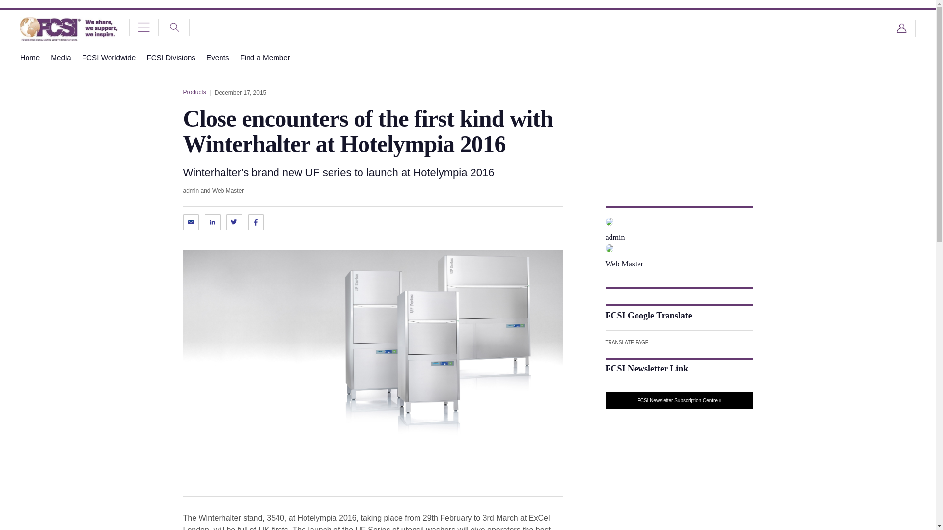 The image size is (943, 530). Describe the element at coordinates (30, 58) in the screenshot. I see `Home` at that location.